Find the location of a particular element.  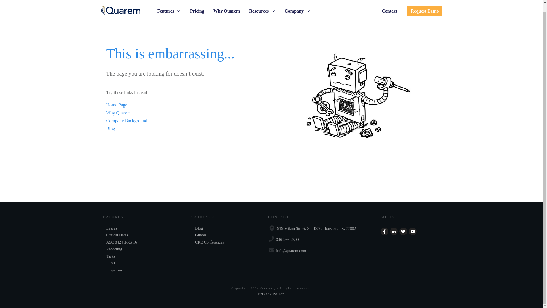

Resources is located at coordinates (262, 3).